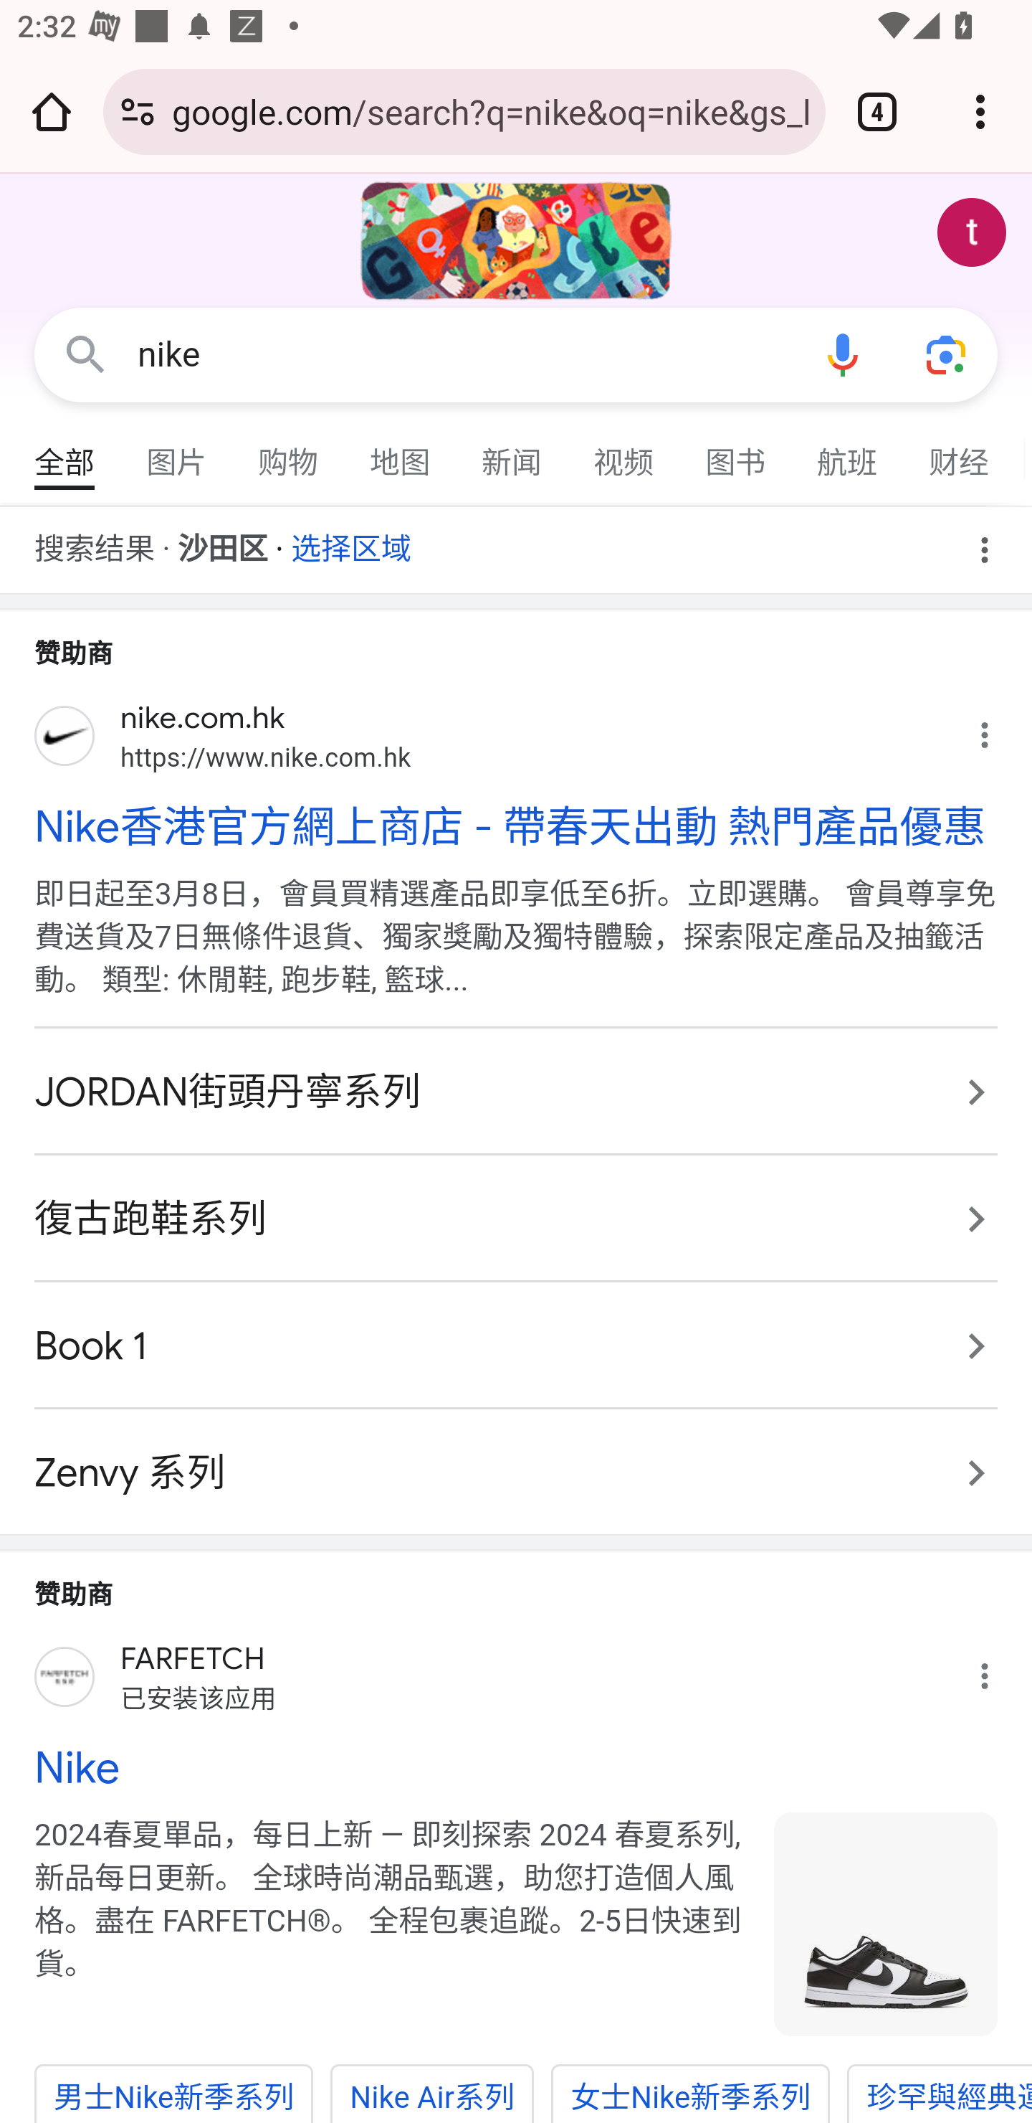 The width and height of the screenshot is (1032, 2123). Describe the element at coordinates (289, 452) in the screenshot. I see `购物` at that location.